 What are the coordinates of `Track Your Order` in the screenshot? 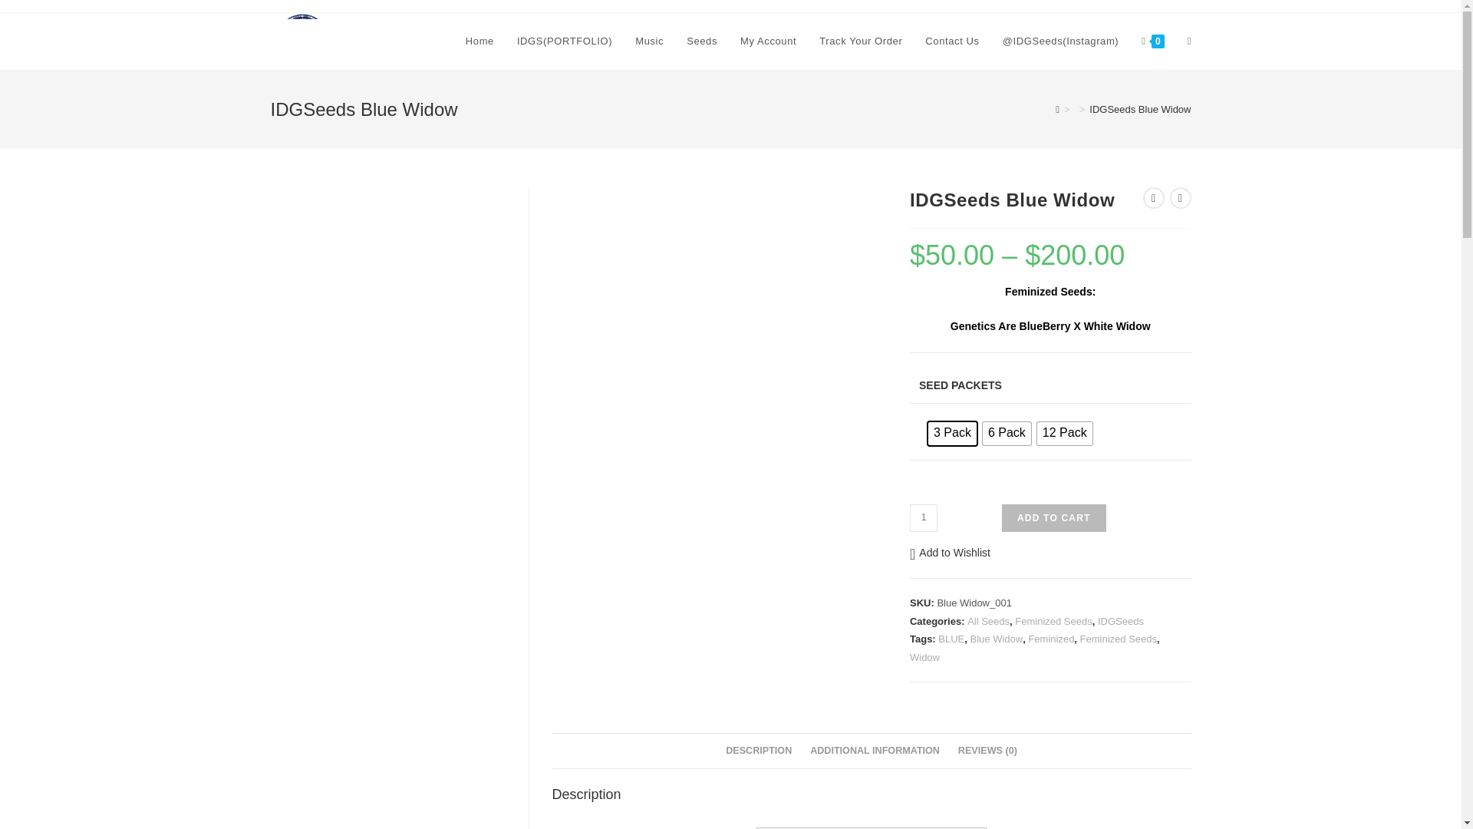 It's located at (860, 41).